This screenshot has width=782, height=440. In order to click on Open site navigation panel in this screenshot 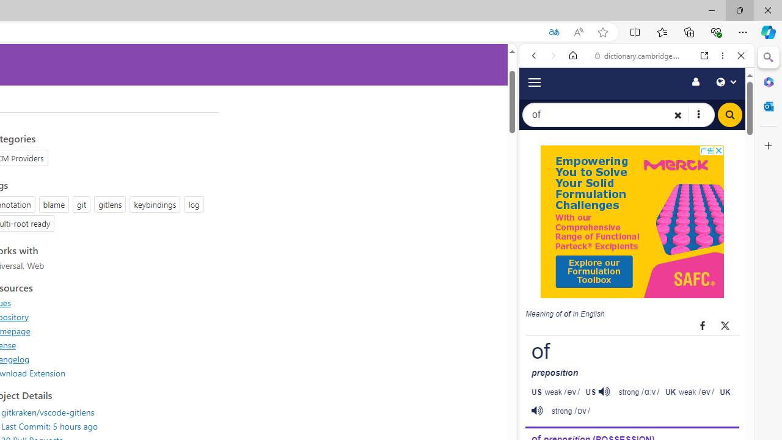, I will do `click(534, 81)`.